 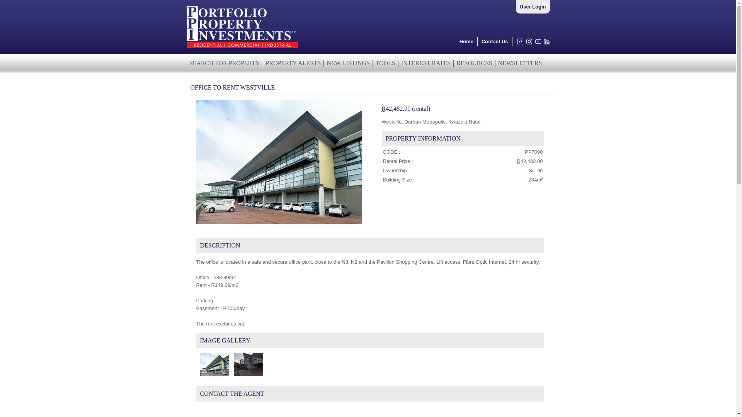 What do you see at coordinates (495, 41) in the screenshot?
I see `Contact Us` at bounding box center [495, 41].